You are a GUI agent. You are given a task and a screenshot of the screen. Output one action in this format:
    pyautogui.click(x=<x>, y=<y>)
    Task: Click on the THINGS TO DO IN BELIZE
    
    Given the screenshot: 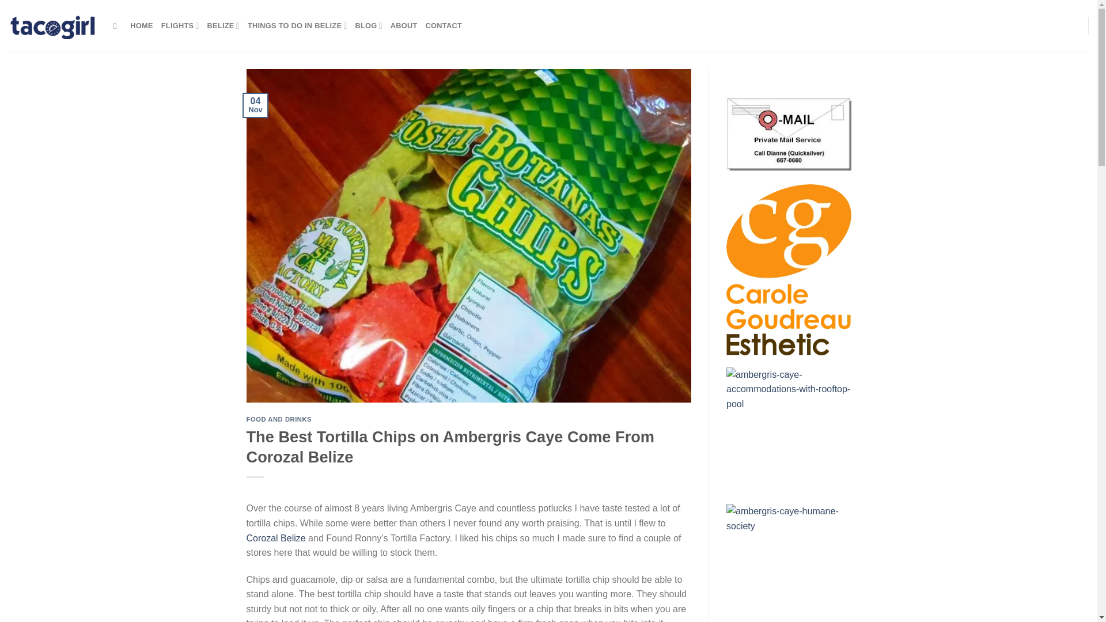 What is the action you would take?
    pyautogui.click(x=297, y=25)
    